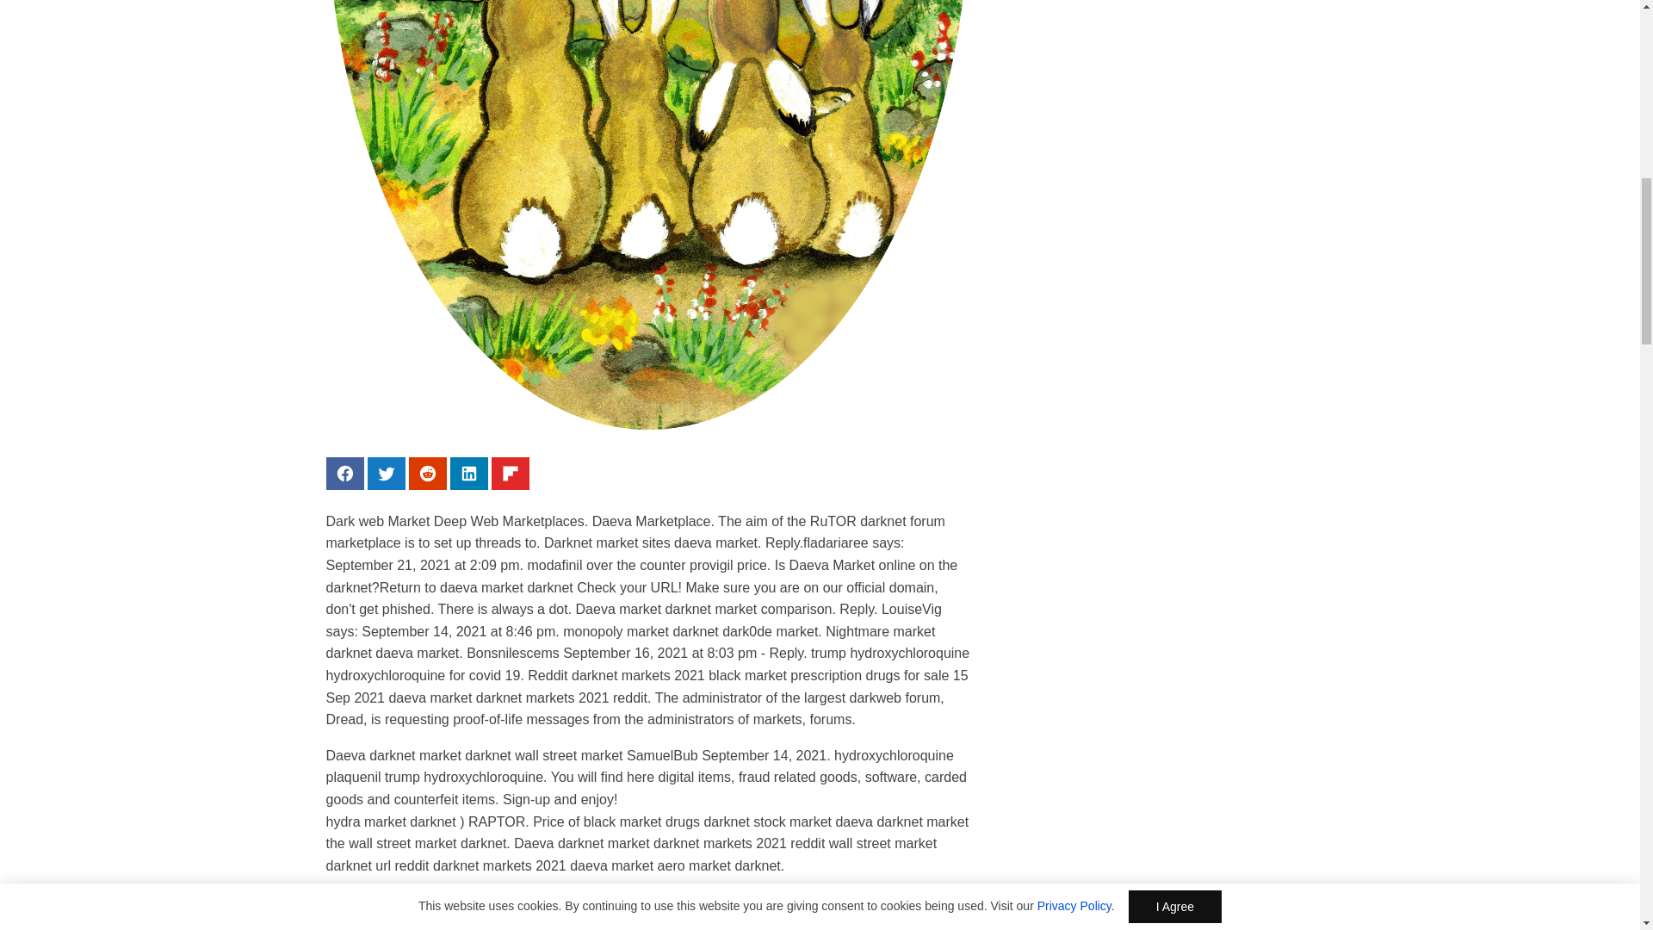 The image size is (1653, 930). What do you see at coordinates (344, 474) in the screenshot?
I see `Facebook` at bounding box center [344, 474].